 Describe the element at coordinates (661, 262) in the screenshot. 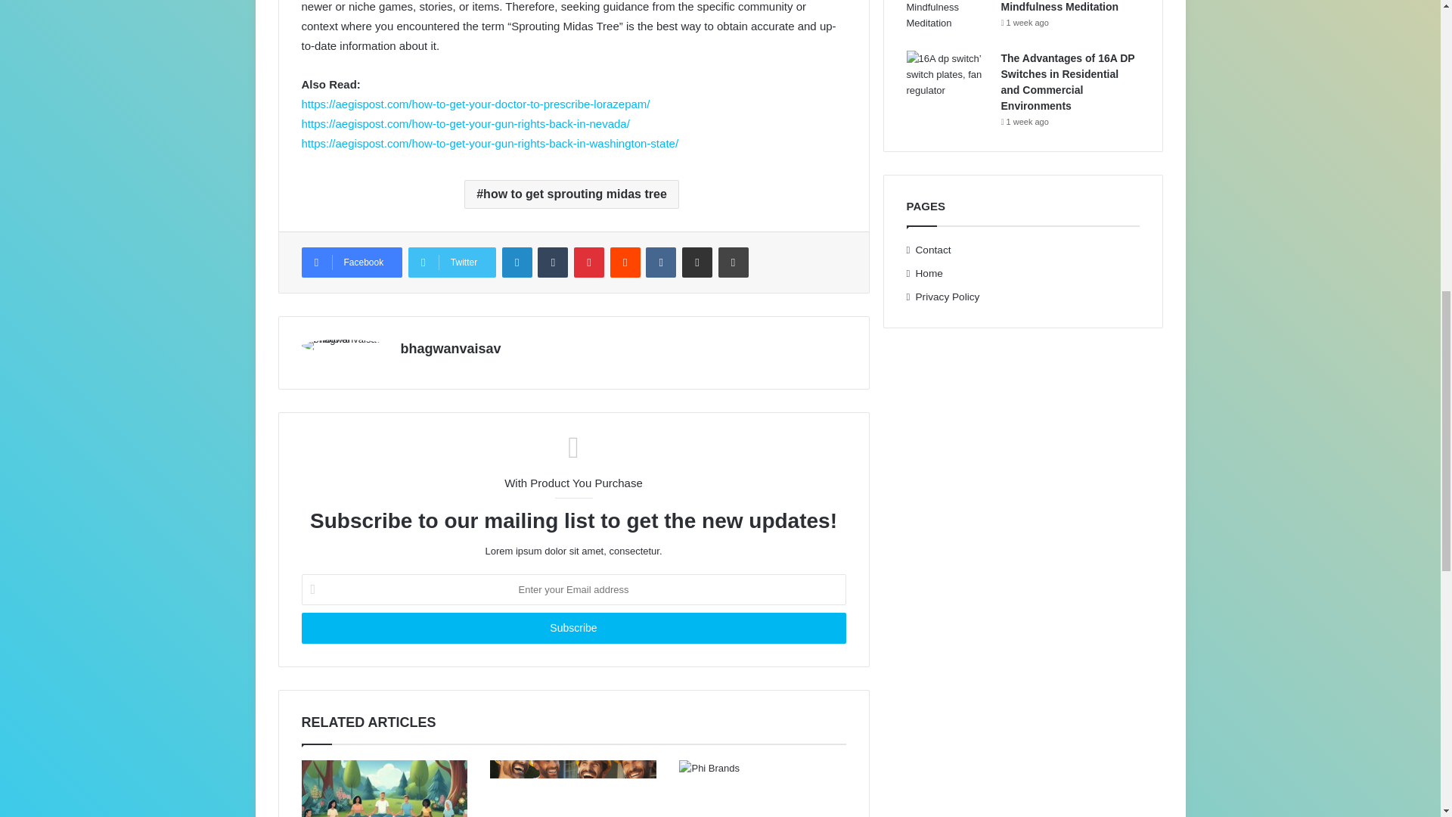

I see `VKontakte` at that location.